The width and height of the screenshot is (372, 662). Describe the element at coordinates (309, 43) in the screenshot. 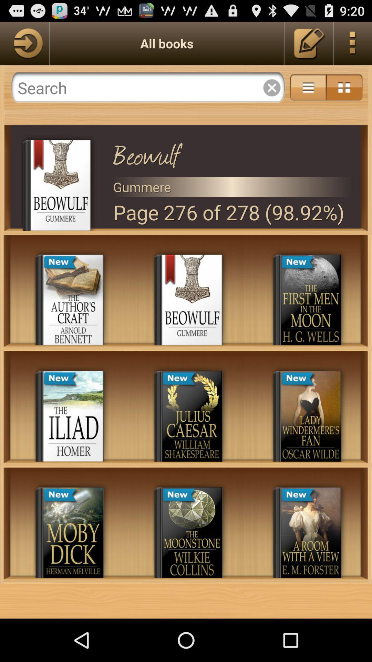

I see `go to saved library` at that location.